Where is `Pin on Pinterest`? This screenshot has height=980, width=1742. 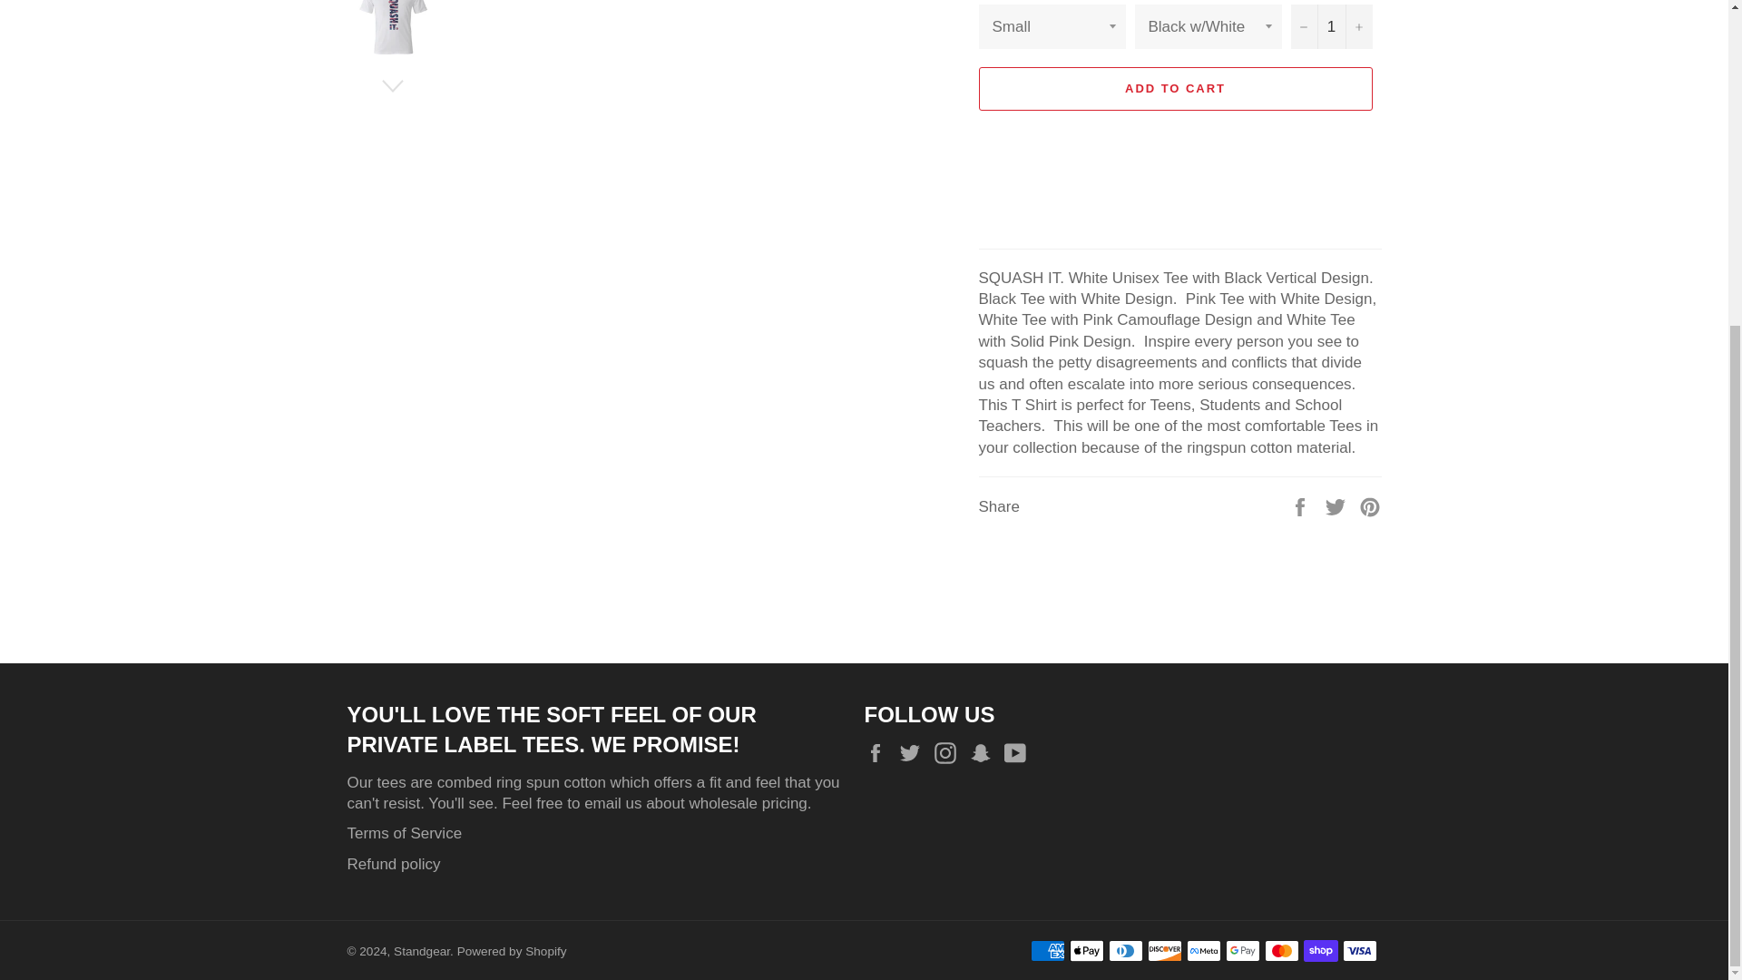 Pin on Pinterest is located at coordinates (1370, 505).